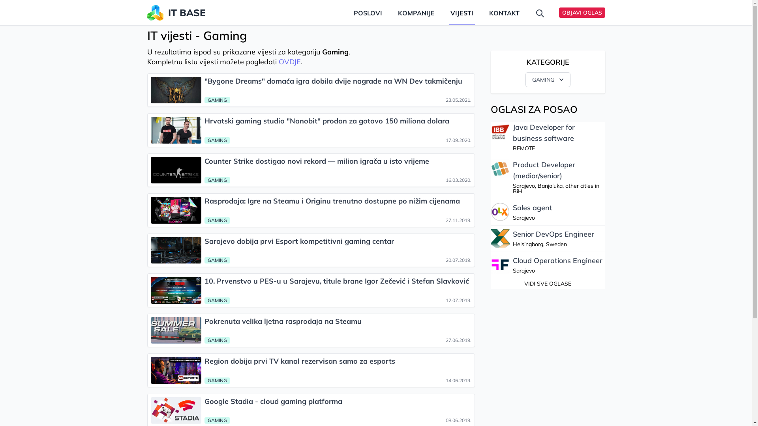 This screenshot has height=426, width=758. Describe the element at coordinates (184, 13) in the screenshot. I see `IT BASE` at that location.